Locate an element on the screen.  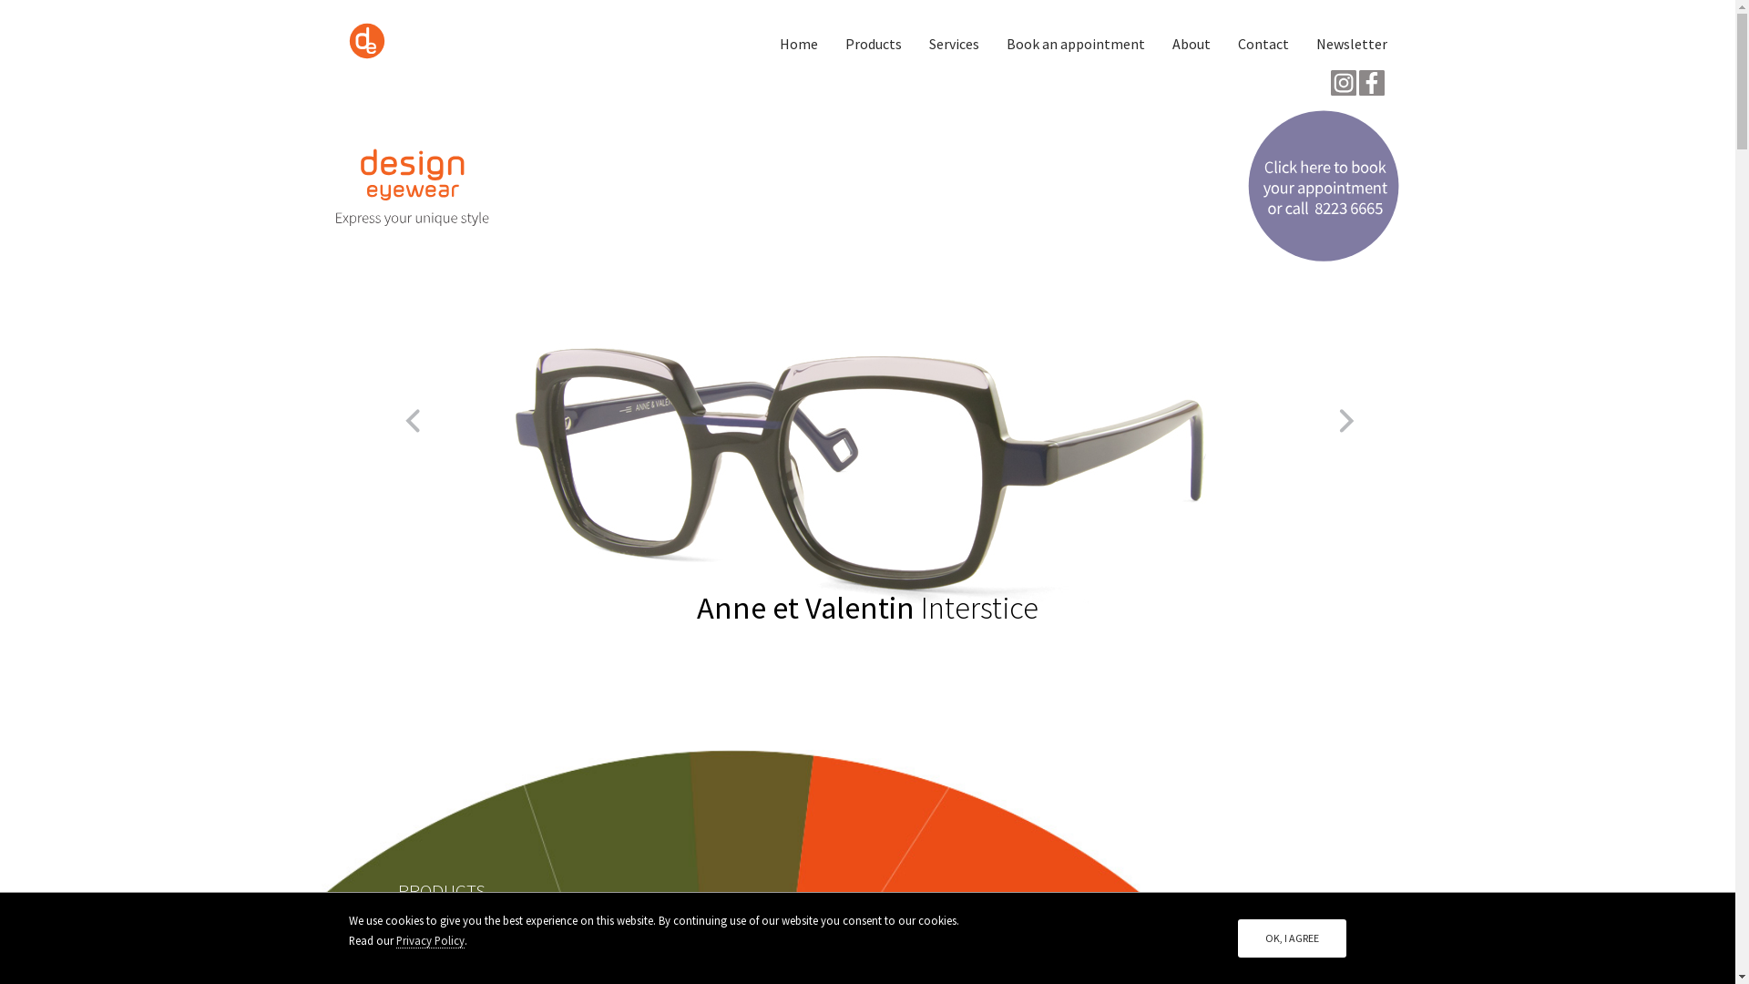
Privacy Policy is located at coordinates (429, 940).